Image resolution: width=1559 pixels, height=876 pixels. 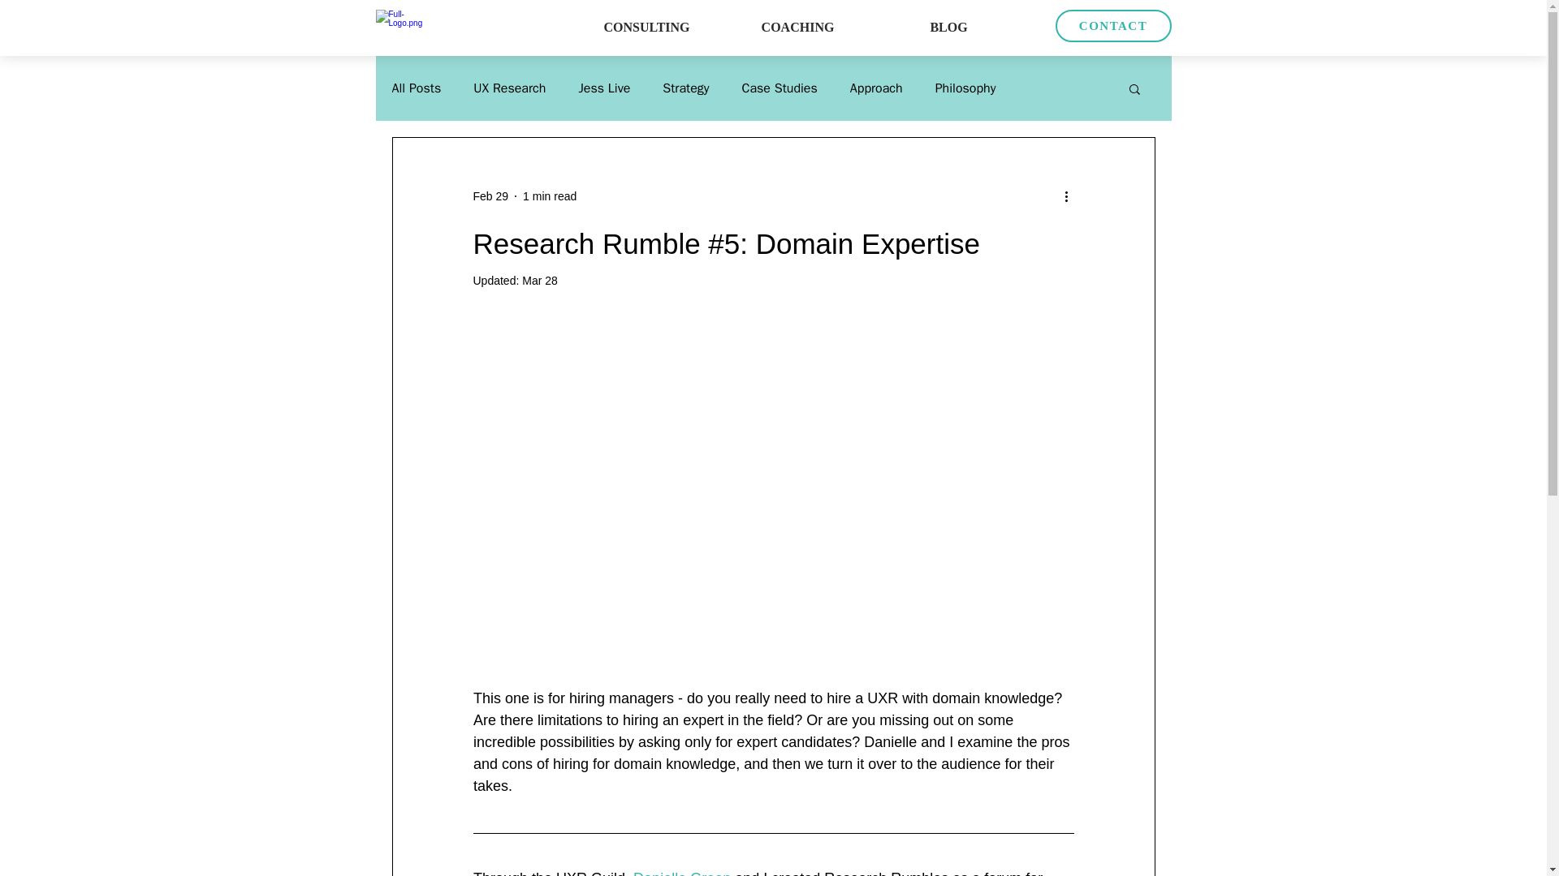 What do you see at coordinates (797, 28) in the screenshot?
I see `COACHING` at bounding box center [797, 28].